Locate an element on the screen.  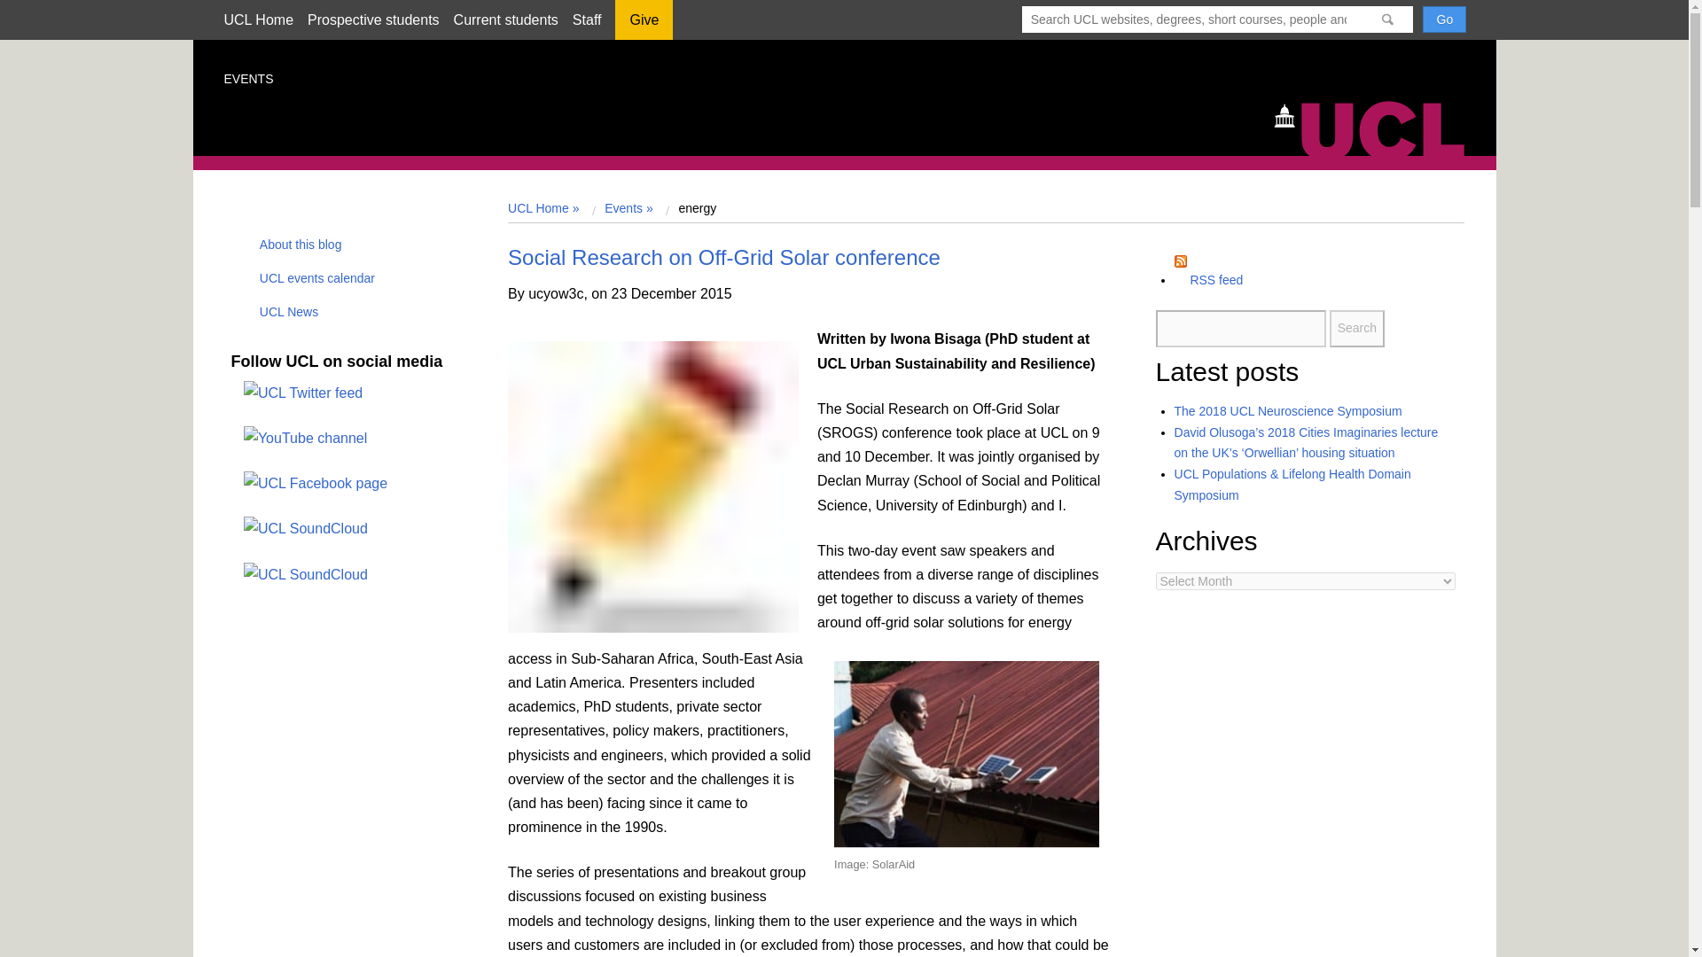
Give is located at coordinates (644, 26).